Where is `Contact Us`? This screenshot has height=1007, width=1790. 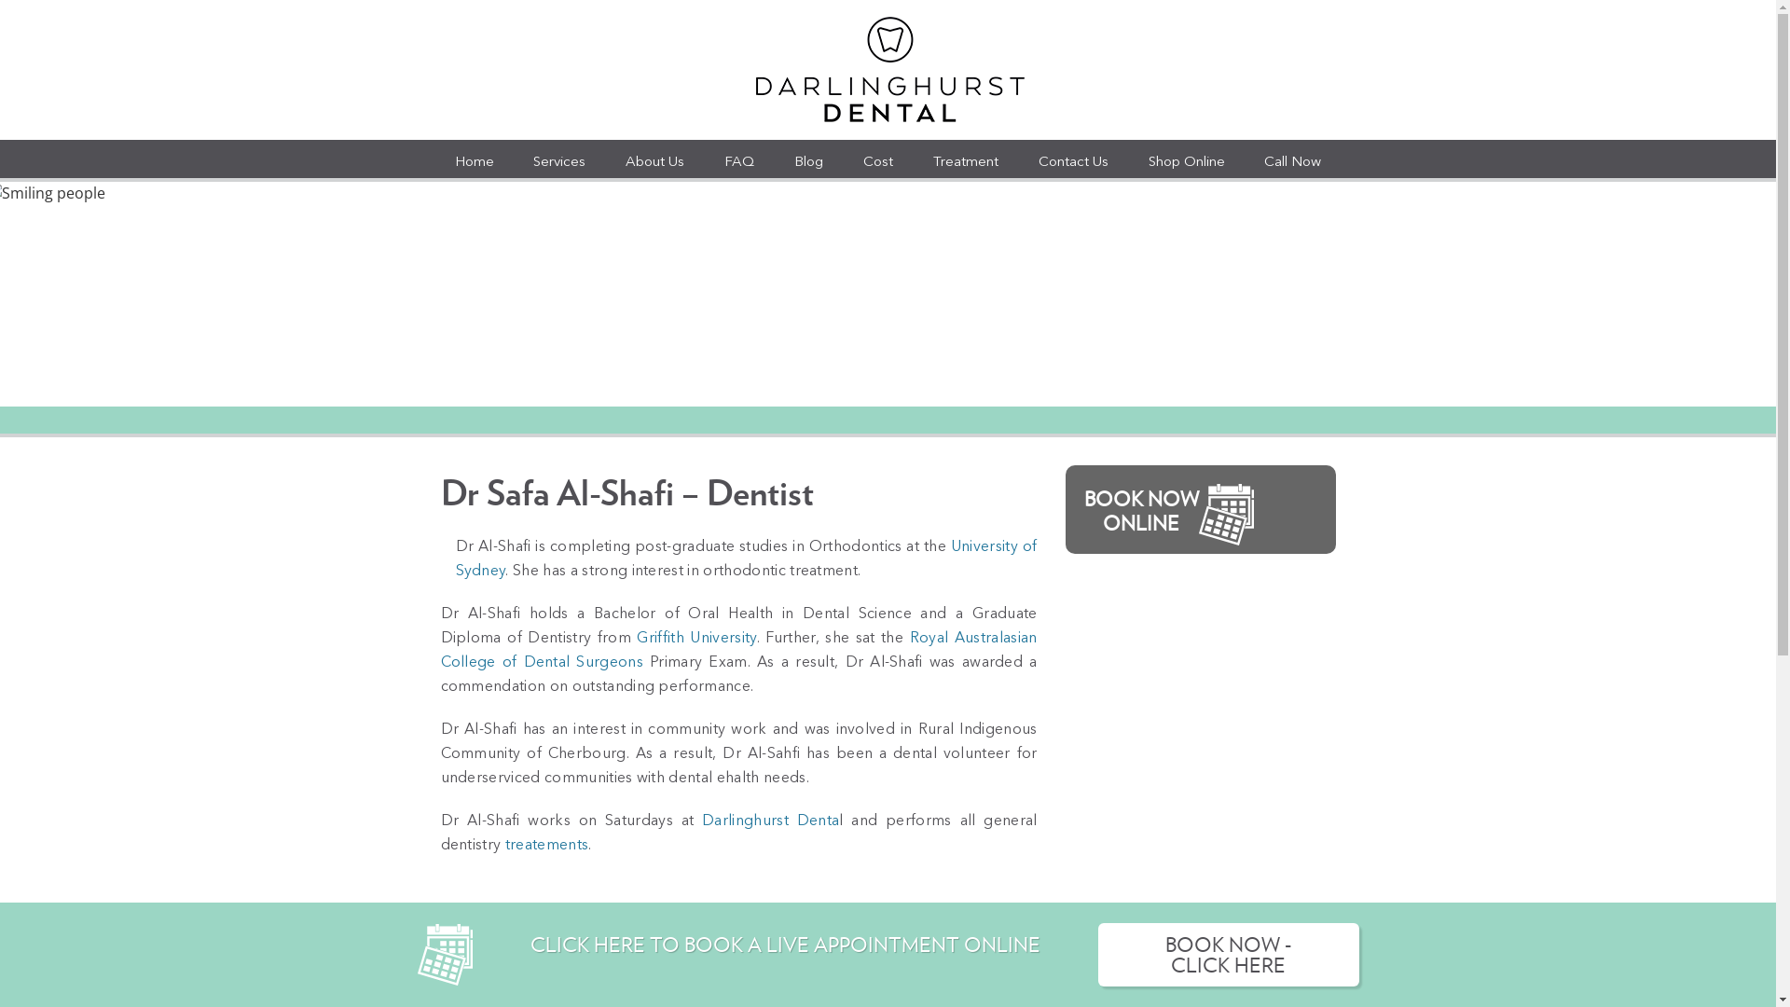 Contact Us is located at coordinates (1074, 159).